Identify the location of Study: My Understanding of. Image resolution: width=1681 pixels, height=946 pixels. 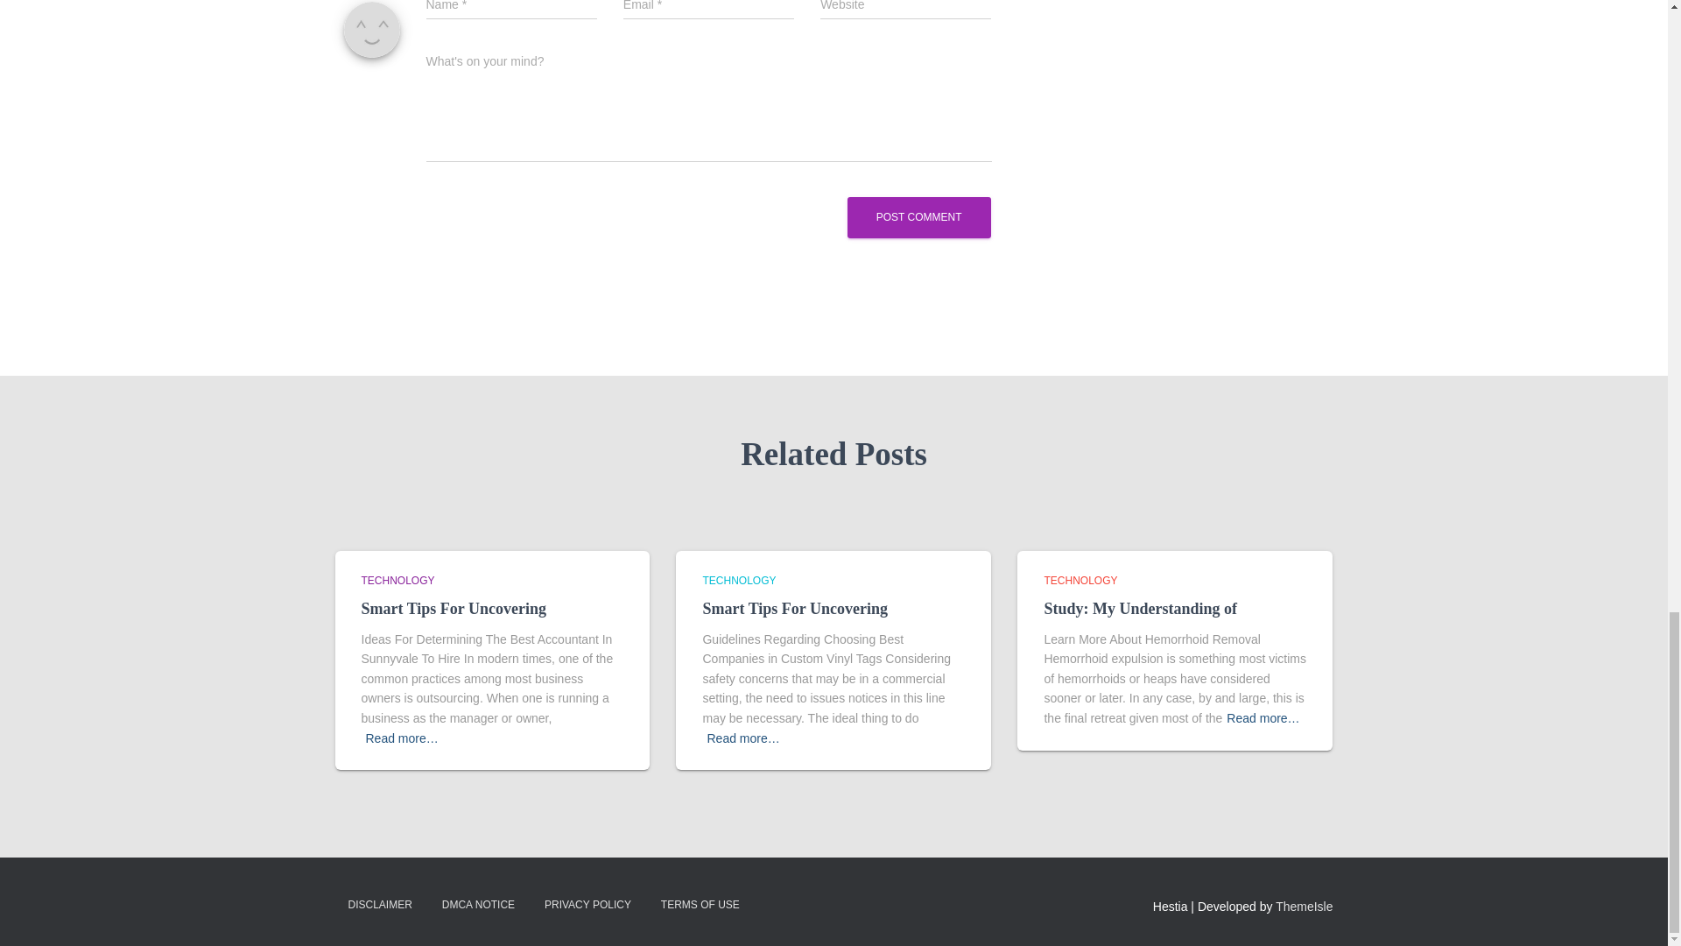
(1140, 608).